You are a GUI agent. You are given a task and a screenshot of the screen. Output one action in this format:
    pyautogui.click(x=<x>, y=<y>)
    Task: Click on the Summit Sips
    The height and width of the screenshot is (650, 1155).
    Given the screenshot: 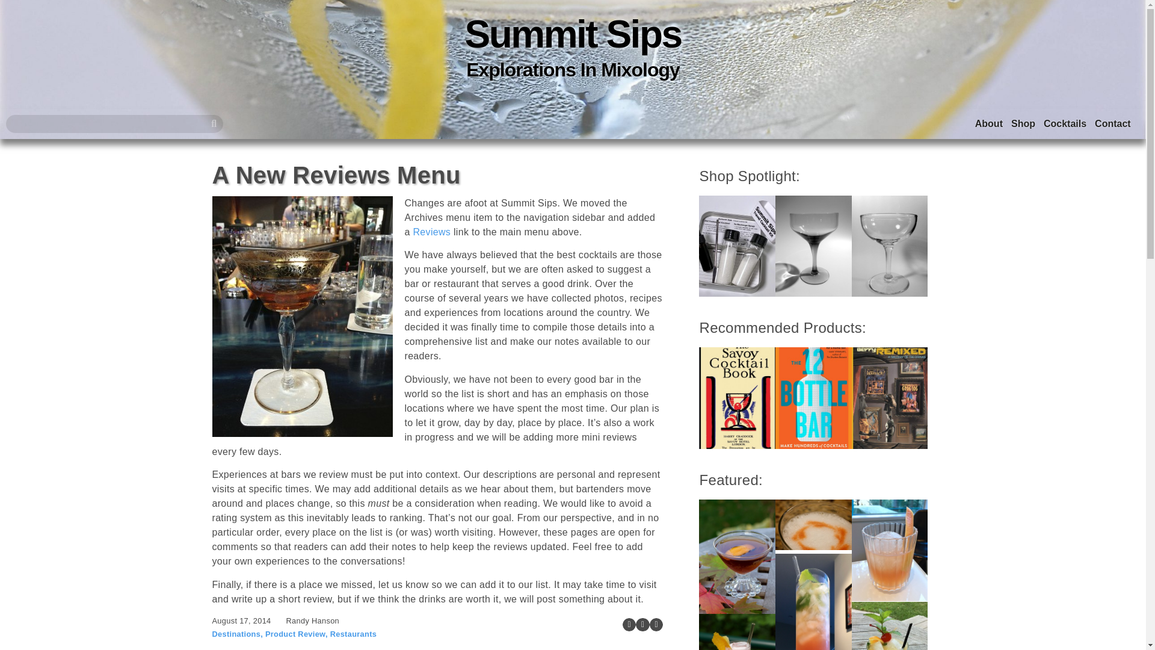 What is the action you would take?
    pyautogui.click(x=573, y=34)
    